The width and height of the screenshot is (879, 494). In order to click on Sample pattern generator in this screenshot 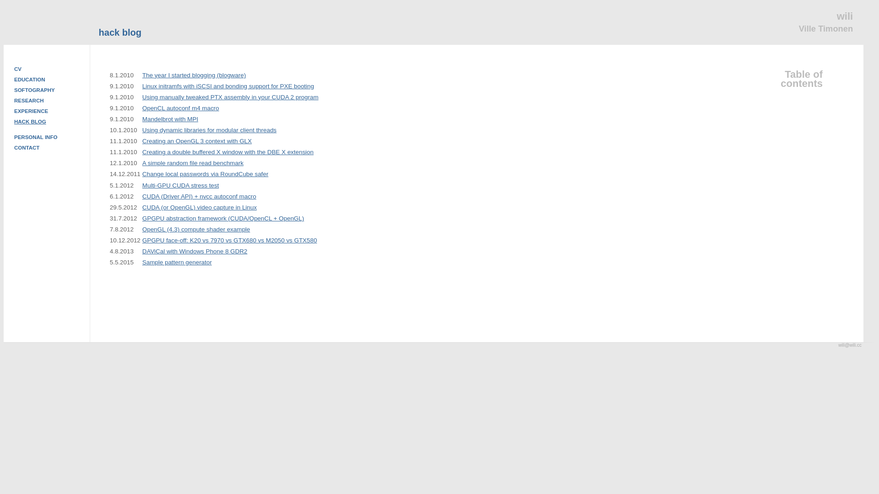, I will do `click(177, 263)`.